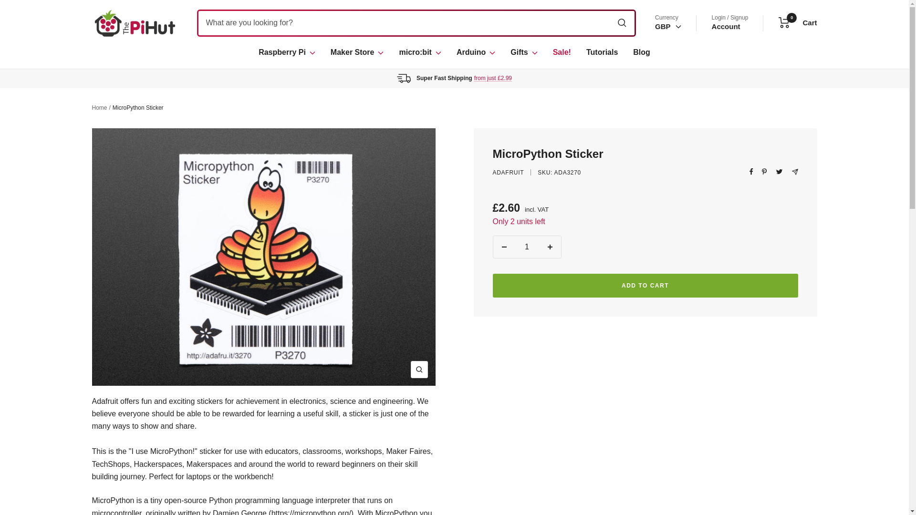 This screenshot has height=515, width=916. I want to click on 1, so click(527, 247).